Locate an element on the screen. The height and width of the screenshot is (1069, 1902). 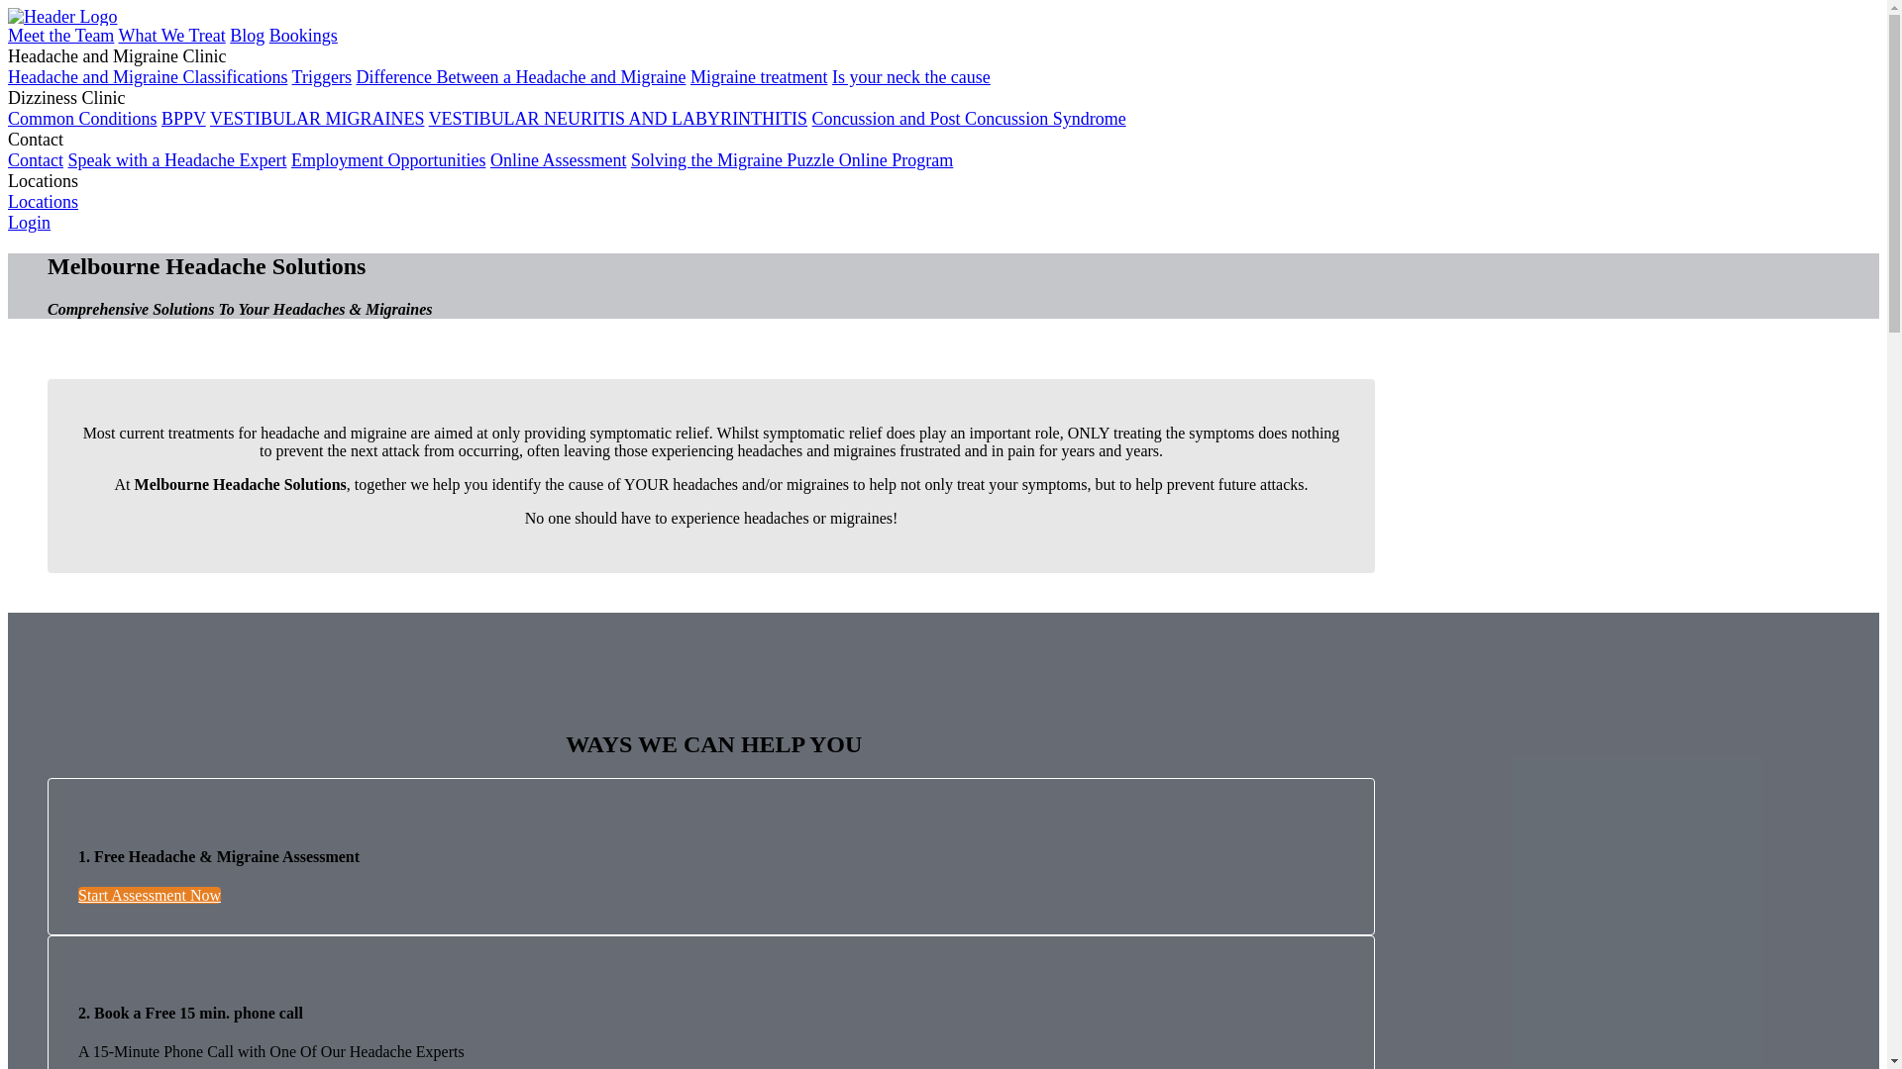
Start Assessment Now is located at coordinates (150, 895).